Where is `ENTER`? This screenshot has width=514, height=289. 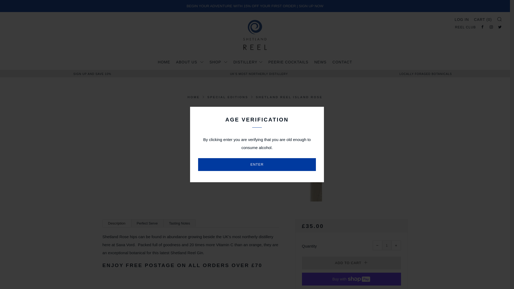 ENTER is located at coordinates (257, 164).